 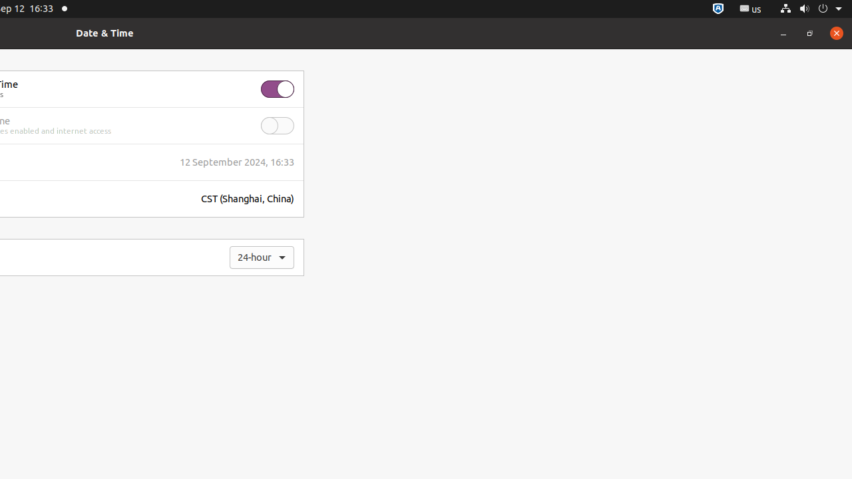 I want to click on Date & Time, so click(x=105, y=33).